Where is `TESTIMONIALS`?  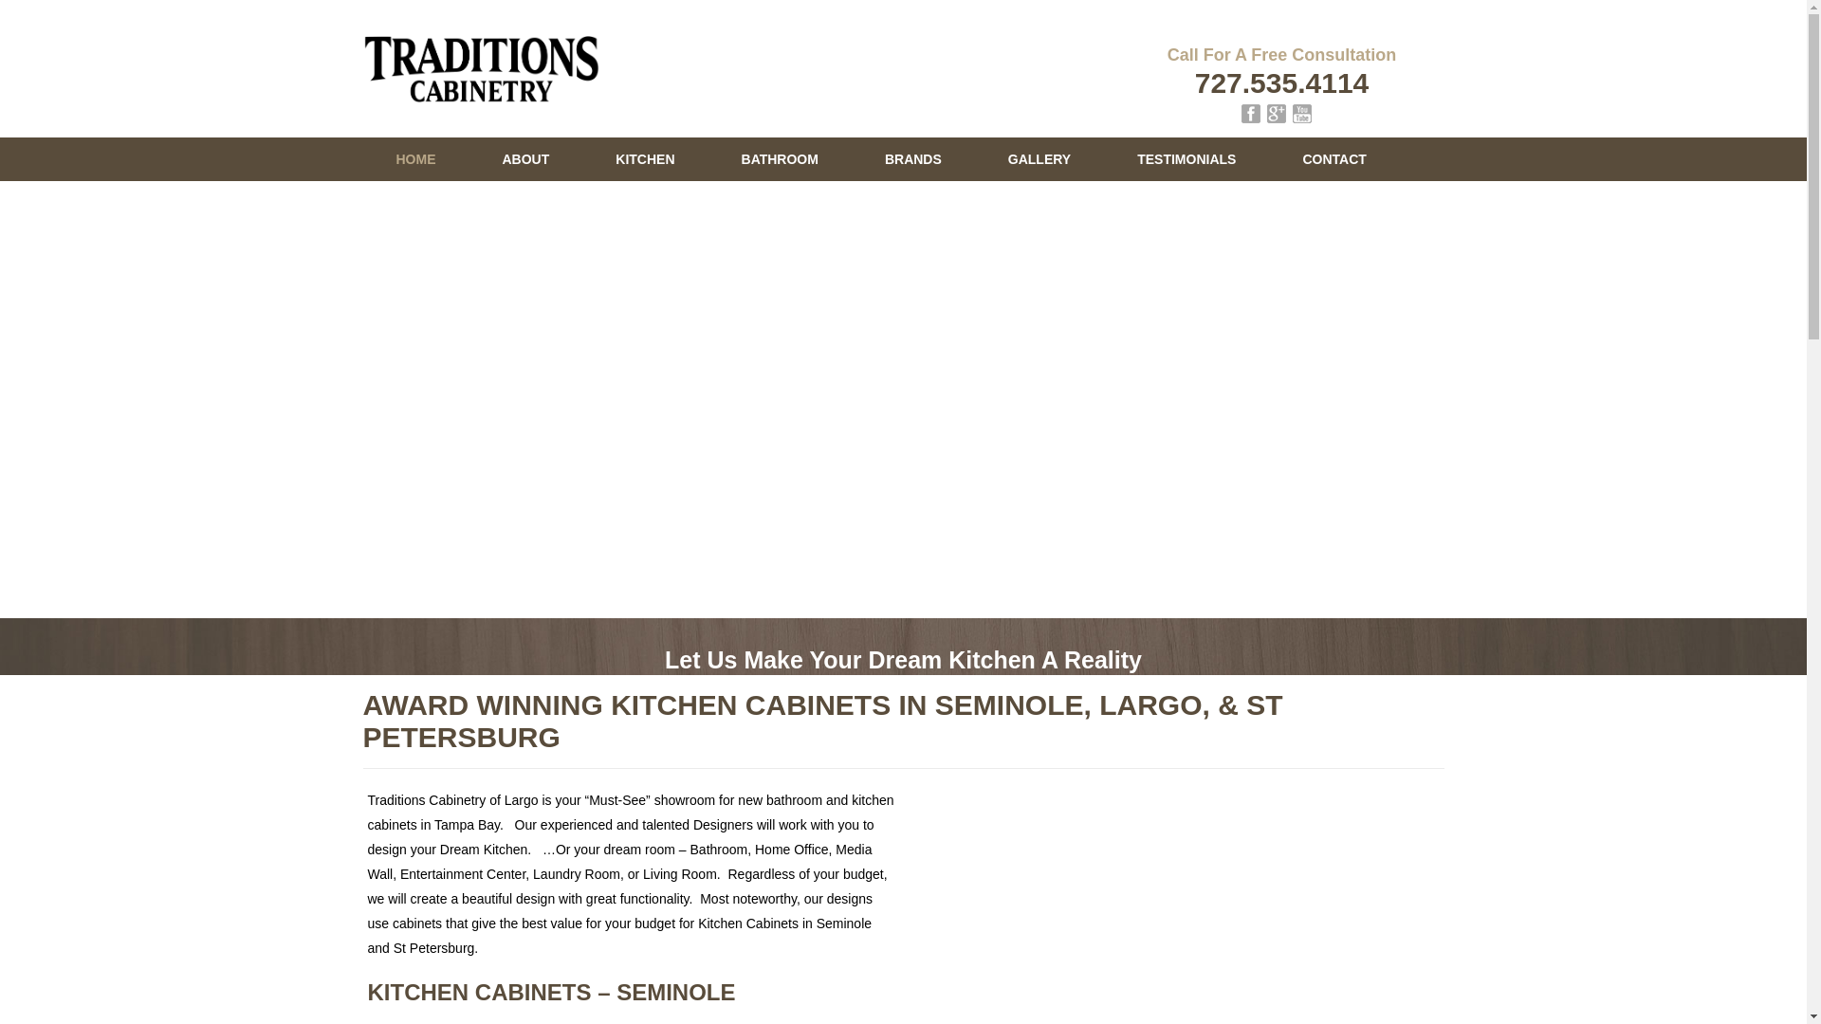
TESTIMONIALS is located at coordinates (1186, 159).